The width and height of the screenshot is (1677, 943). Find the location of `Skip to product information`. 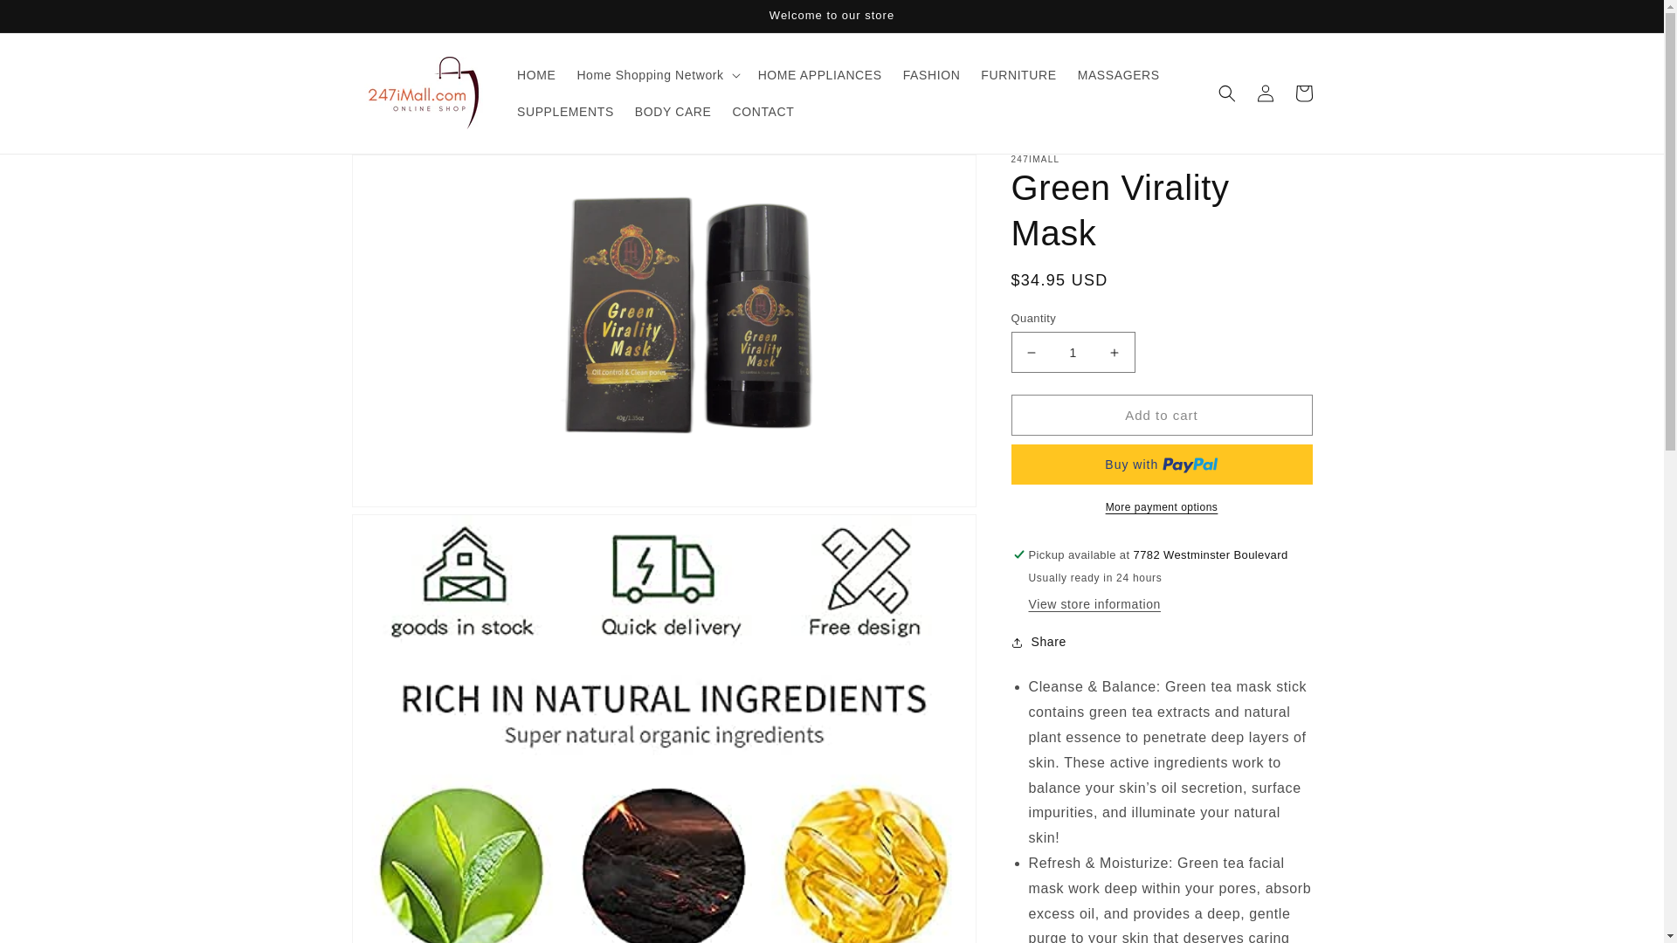

Skip to product information is located at coordinates (404, 174).